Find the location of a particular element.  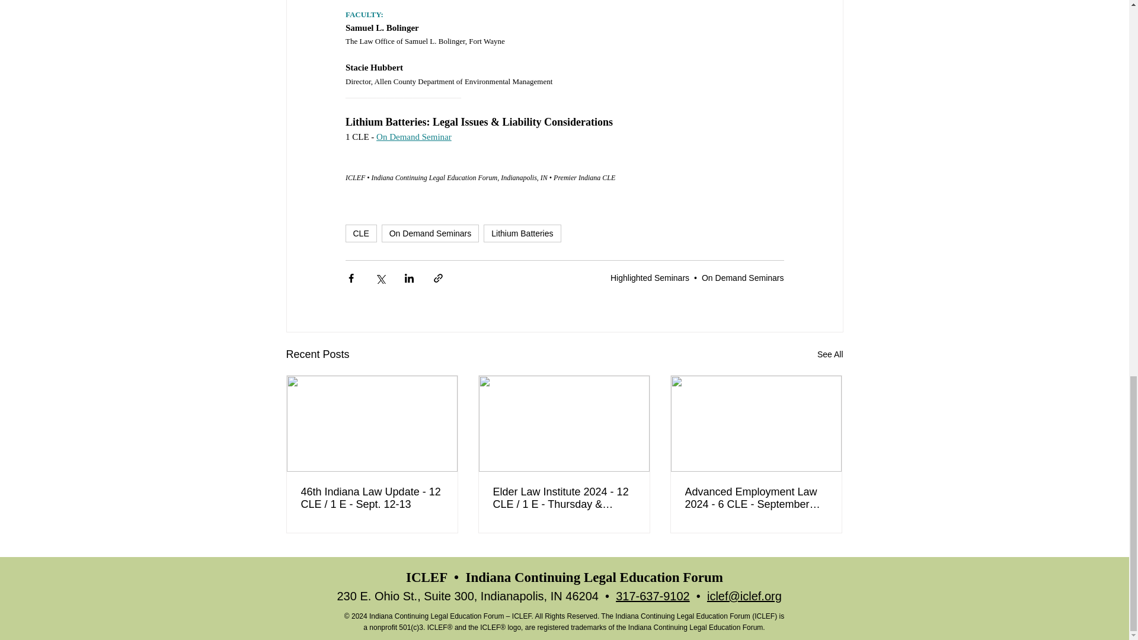

CLE is located at coordinates (360, 233).